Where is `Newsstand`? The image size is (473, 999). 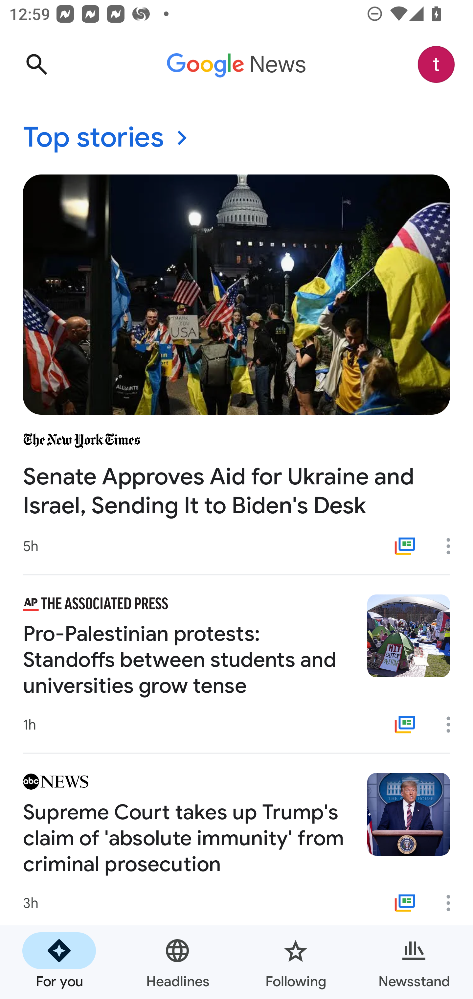 Newsstand is located at coordinates (414, 962).